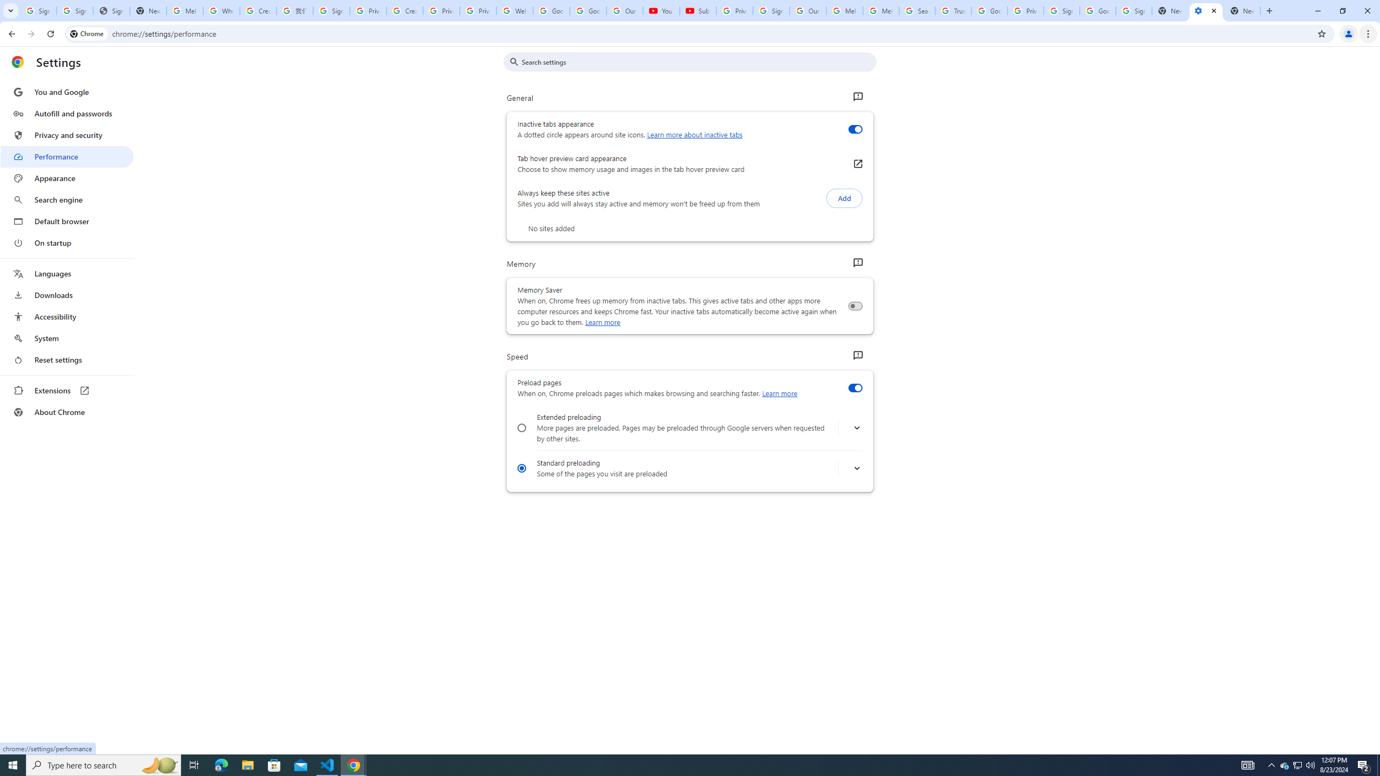 This screenshot has height=776, width=1380. I want to click on Who is my administrator? - Google Account Help, so click(221, 11).